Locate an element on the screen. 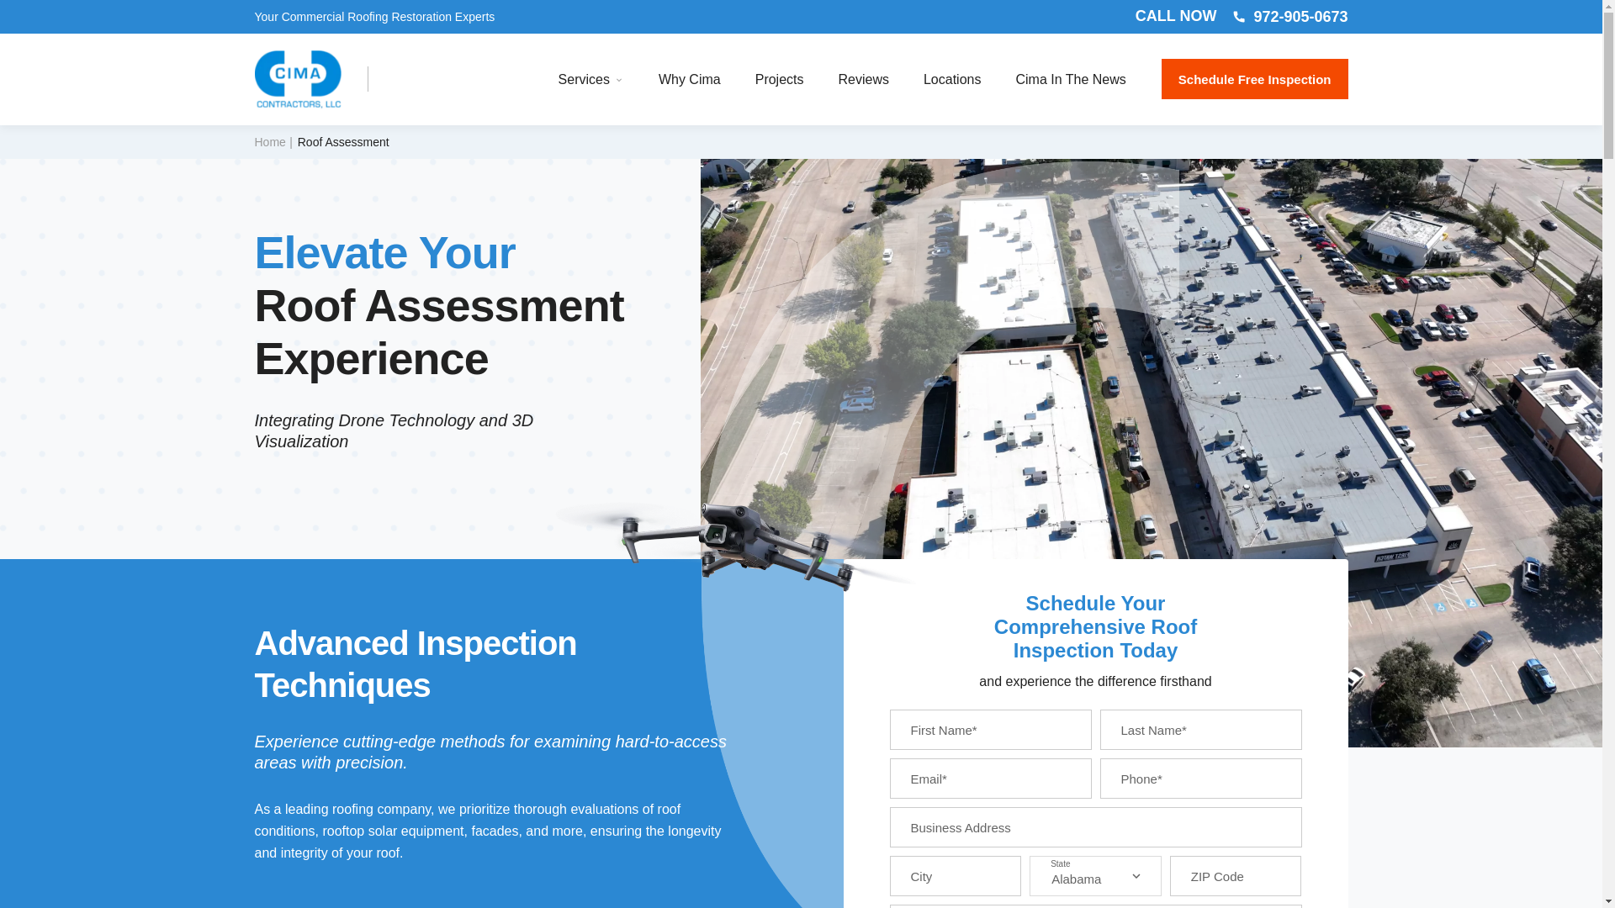 The width and height of the screenshot is (1615, 908). Cima In The News is located at coordinates (1070, 79).